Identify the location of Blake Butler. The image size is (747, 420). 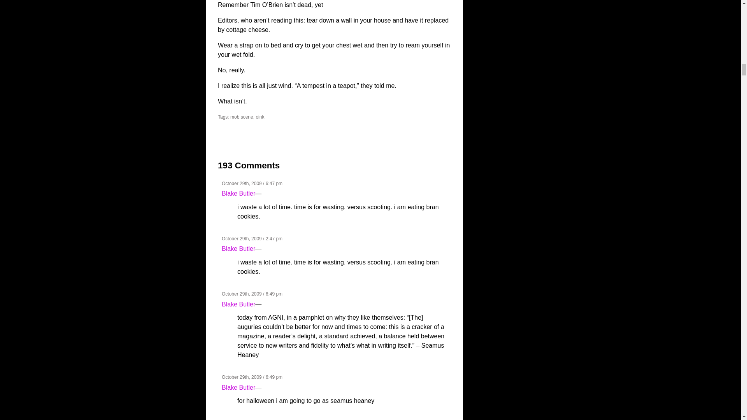
(238, 248).